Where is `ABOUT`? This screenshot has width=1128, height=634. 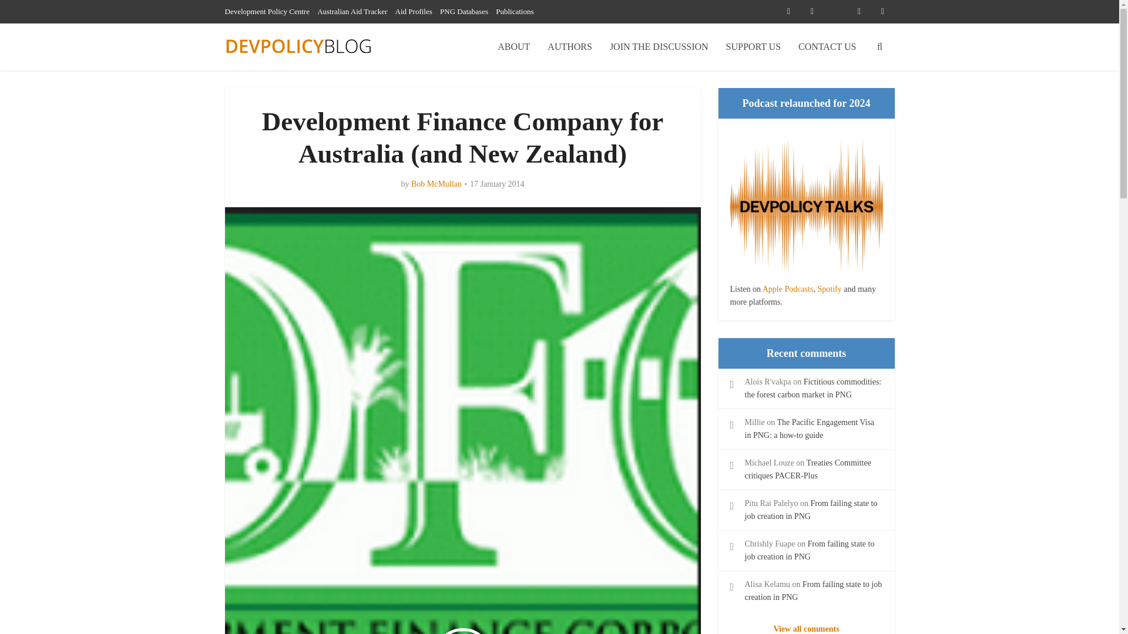
ABOUT is located at coordinates (513, 46).